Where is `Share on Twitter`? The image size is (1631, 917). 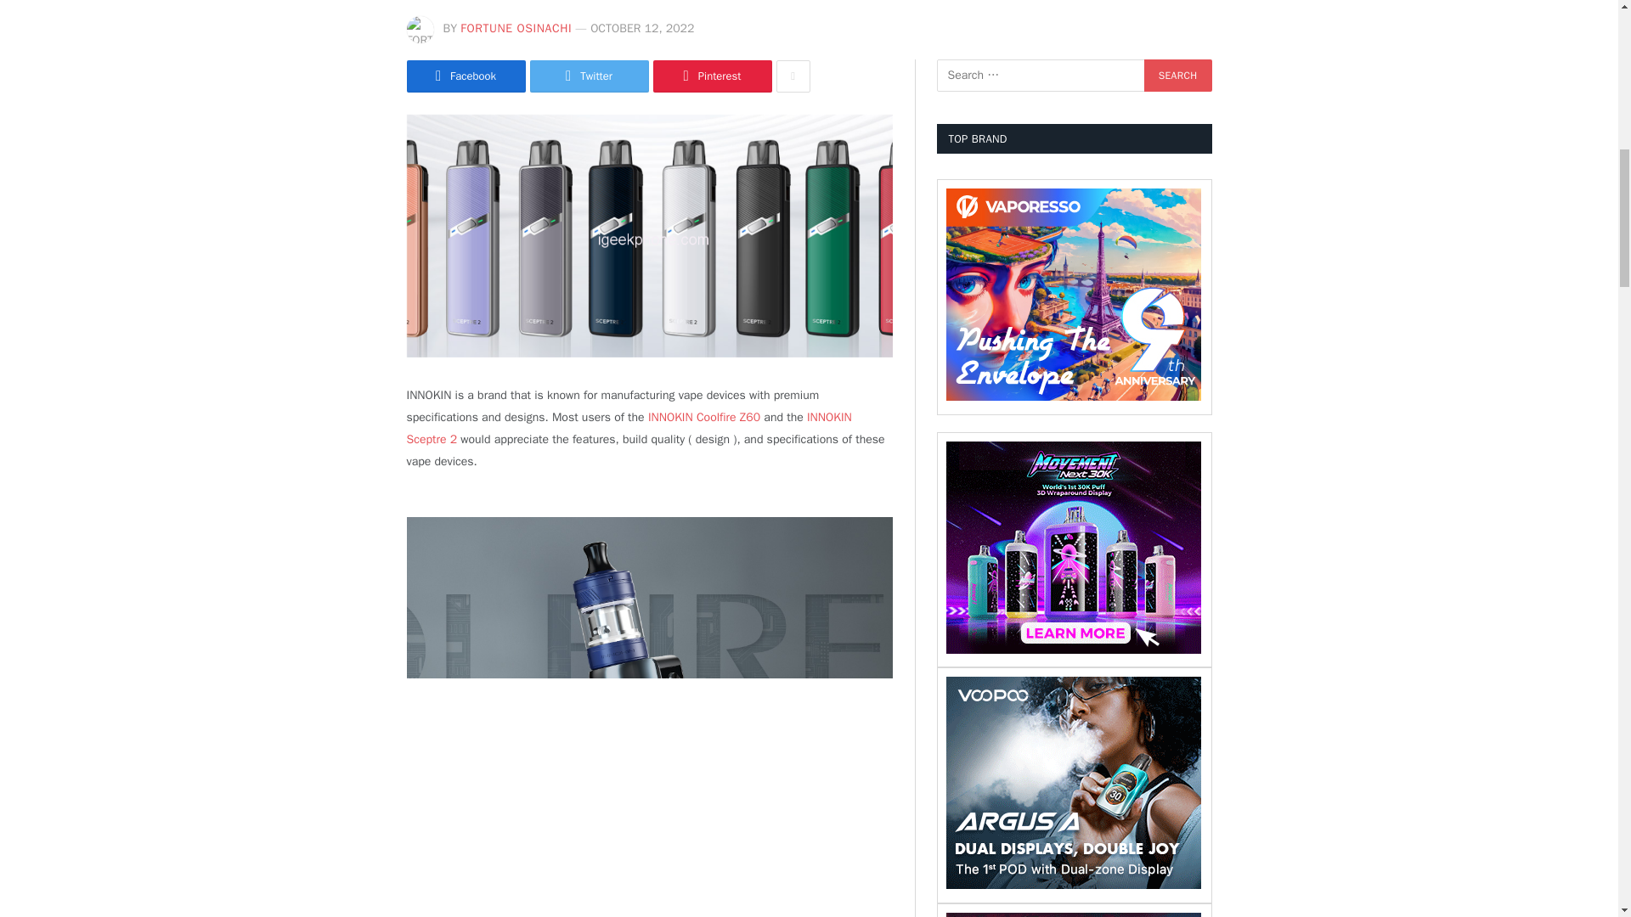
Share on Twitter is located at coordinates (590, 76).